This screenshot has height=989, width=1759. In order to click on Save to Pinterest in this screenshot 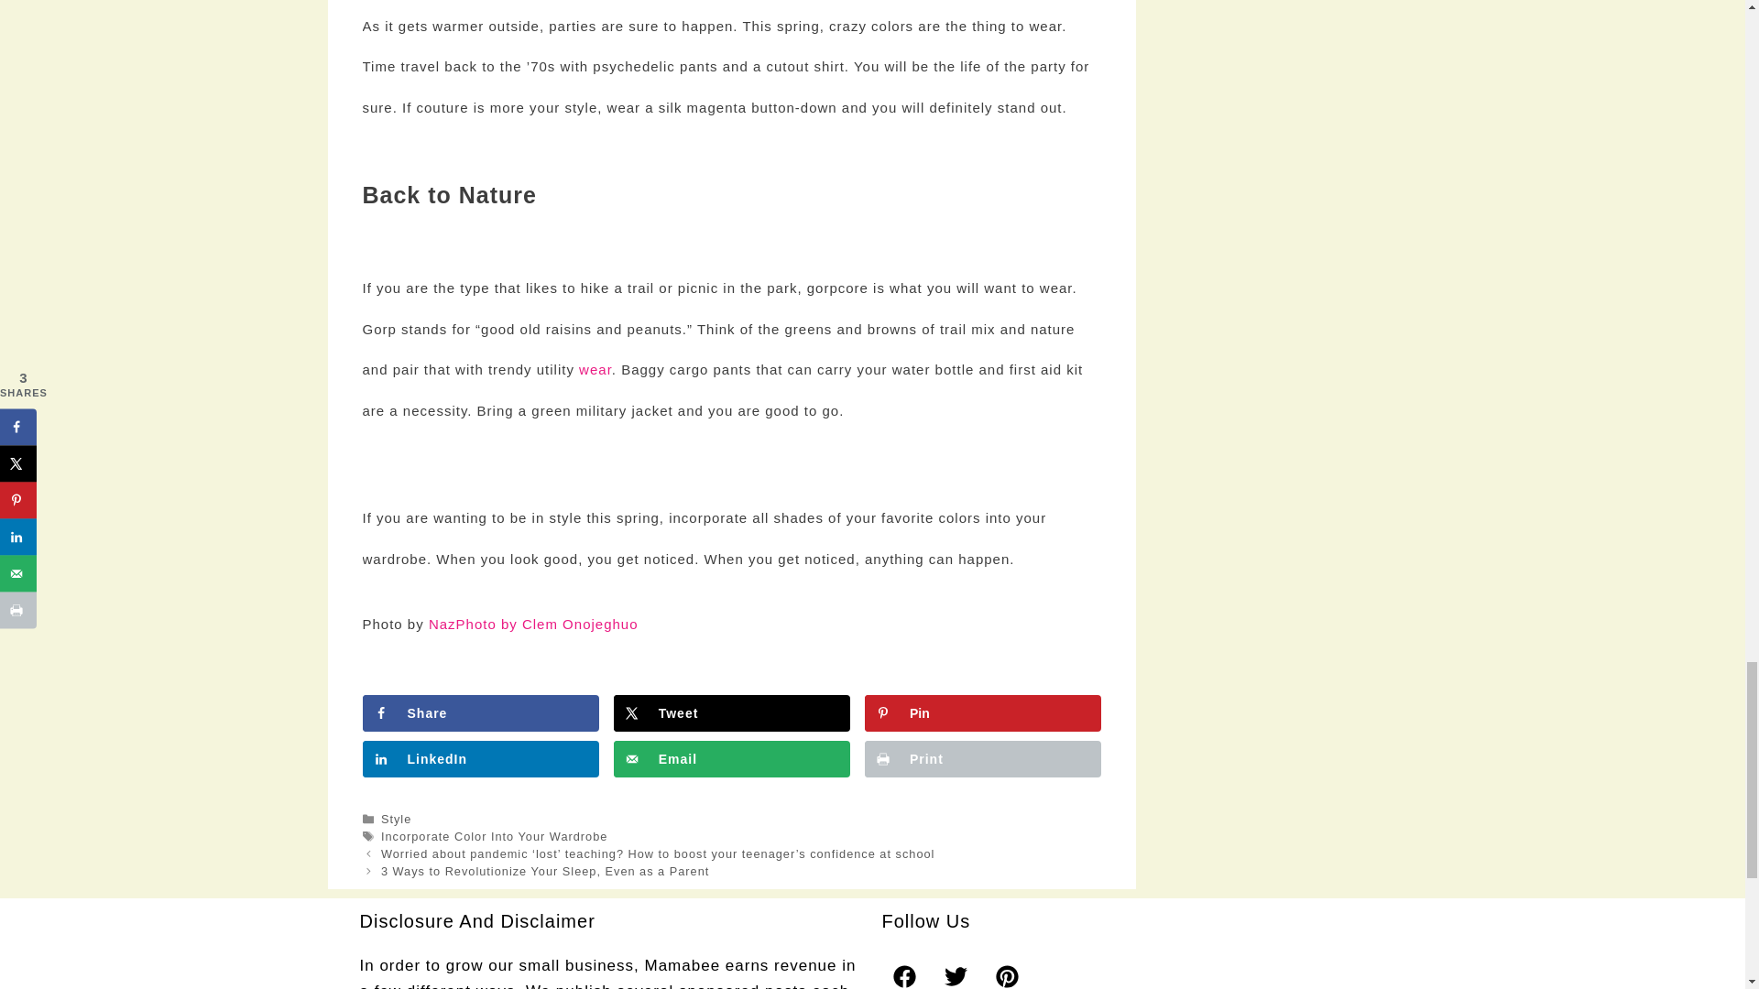, I will do `click(982, 713)`.